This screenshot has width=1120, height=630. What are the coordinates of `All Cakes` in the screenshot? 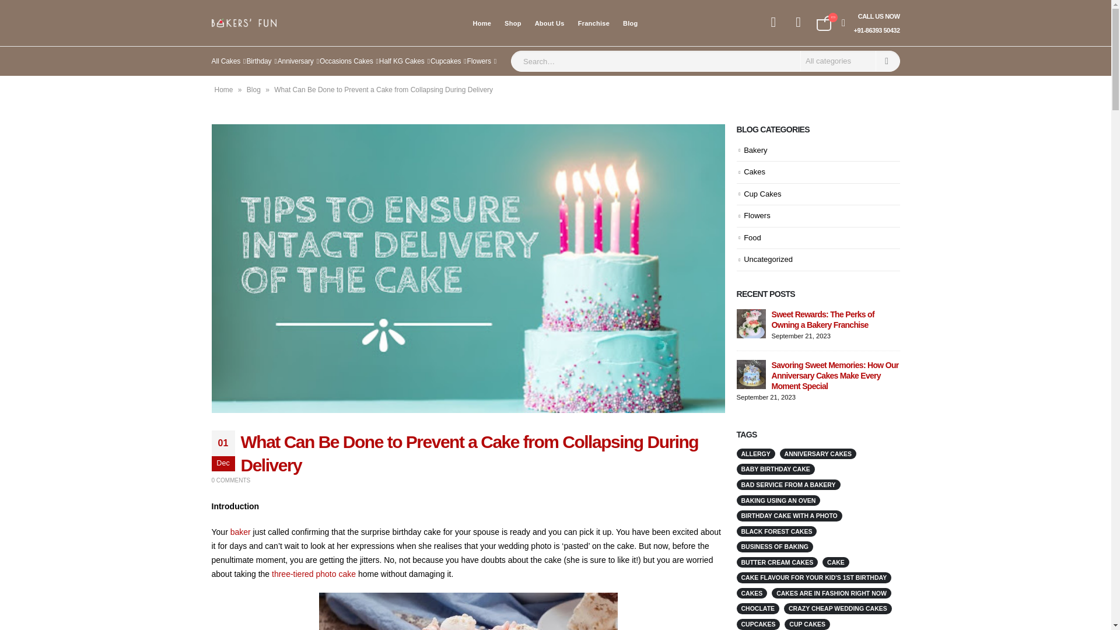 It's located at (228, 61).